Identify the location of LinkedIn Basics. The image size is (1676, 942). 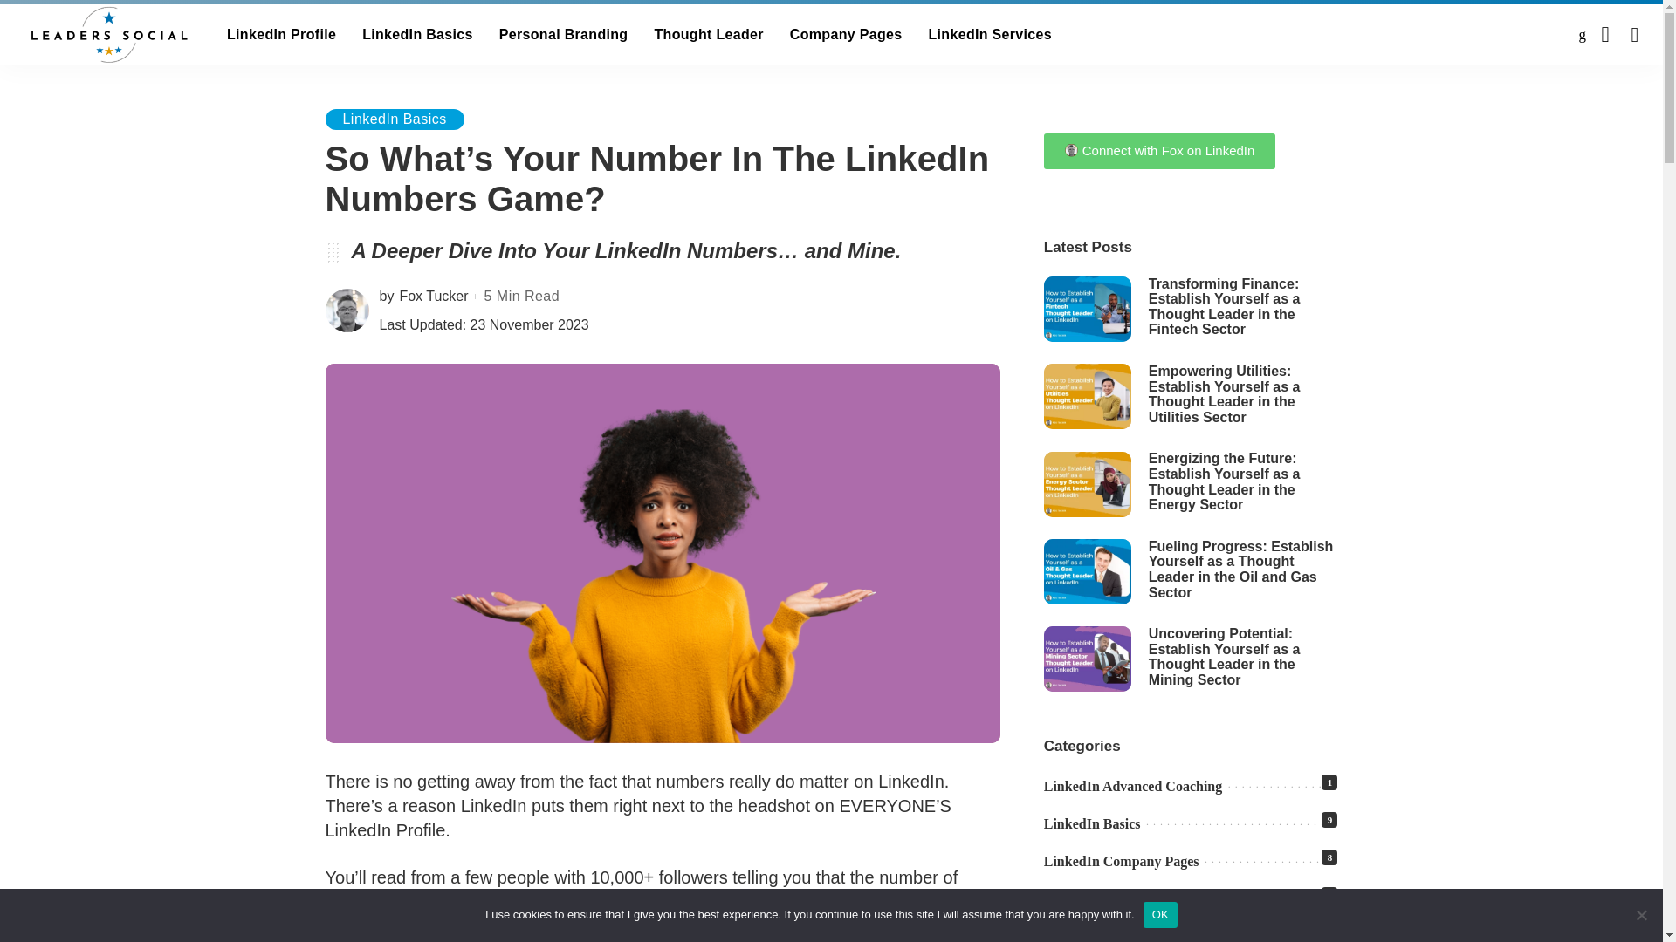
(417, 35).